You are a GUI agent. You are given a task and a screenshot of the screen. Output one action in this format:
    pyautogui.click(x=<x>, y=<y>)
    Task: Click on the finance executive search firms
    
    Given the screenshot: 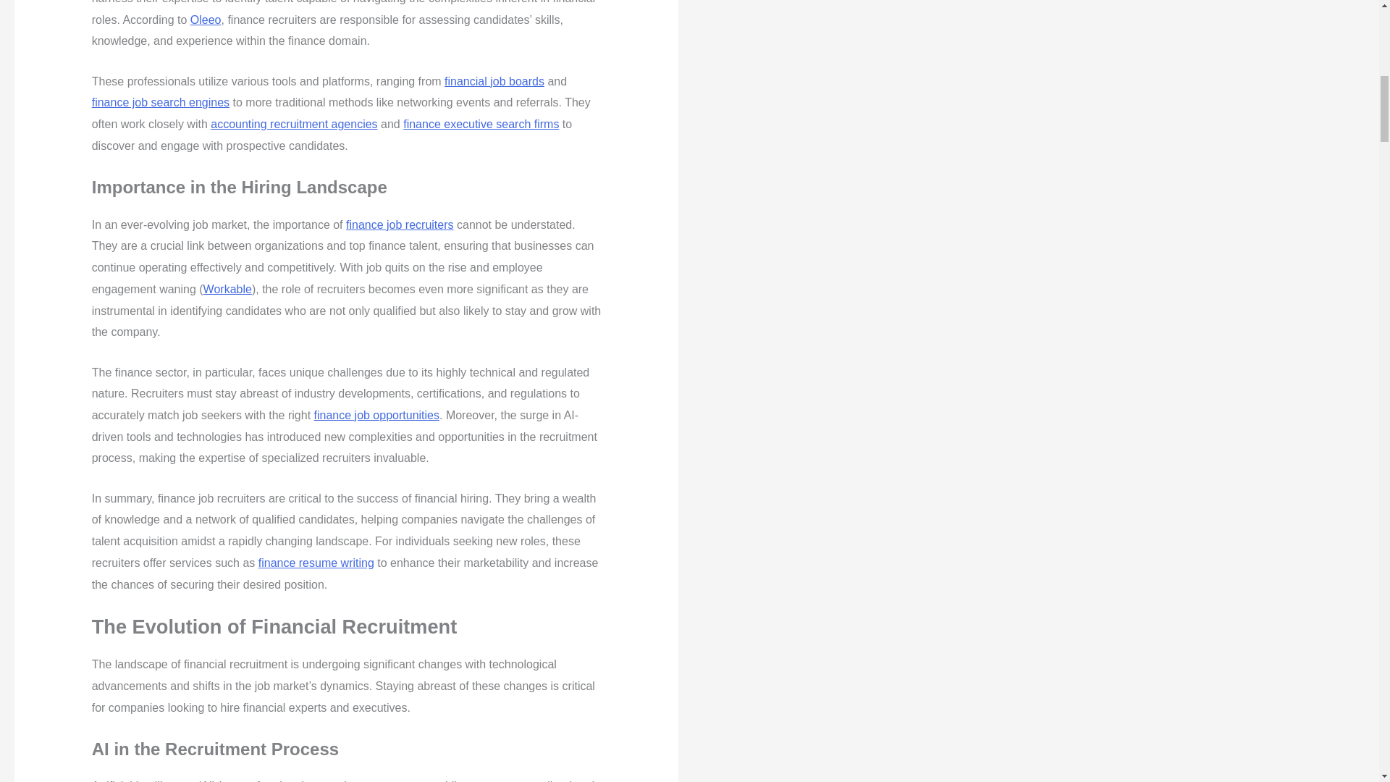 What is the action you would take?
    pyautogui.click(x=481, y=125)
    